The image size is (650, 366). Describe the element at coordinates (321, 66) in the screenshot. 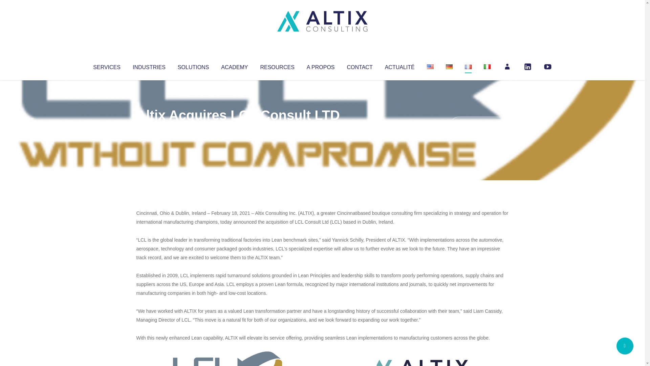

I see `A PROPOS` at that location.